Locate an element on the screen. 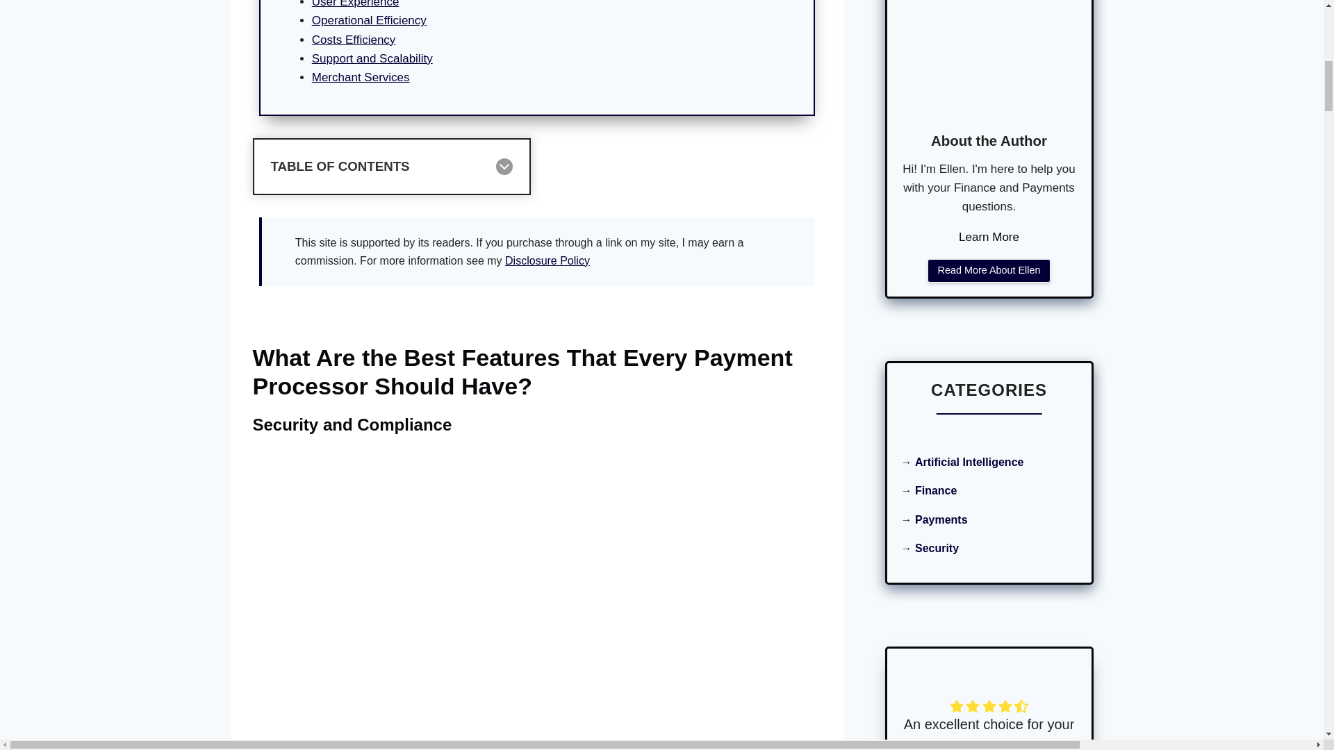 This screenshot has width=1334, height=750. Merchant Services is located at coordinates (361, 76).